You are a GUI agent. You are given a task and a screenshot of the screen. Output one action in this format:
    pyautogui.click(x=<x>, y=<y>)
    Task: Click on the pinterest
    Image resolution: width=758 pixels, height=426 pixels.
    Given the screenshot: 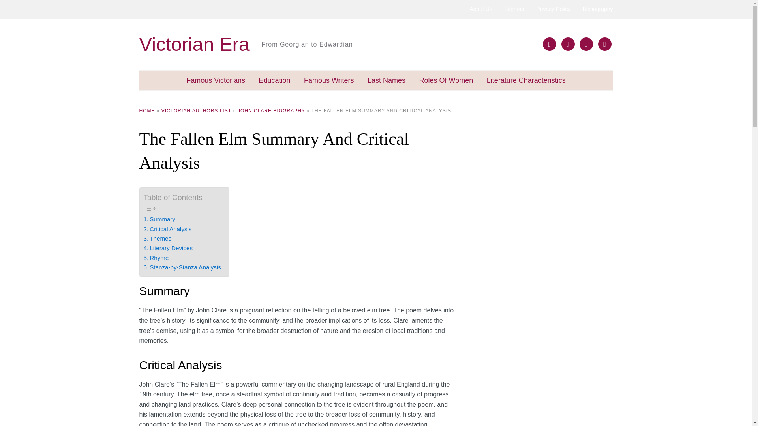 What is the action you would take?
    pyautogui.click(x=604, y=43)
    